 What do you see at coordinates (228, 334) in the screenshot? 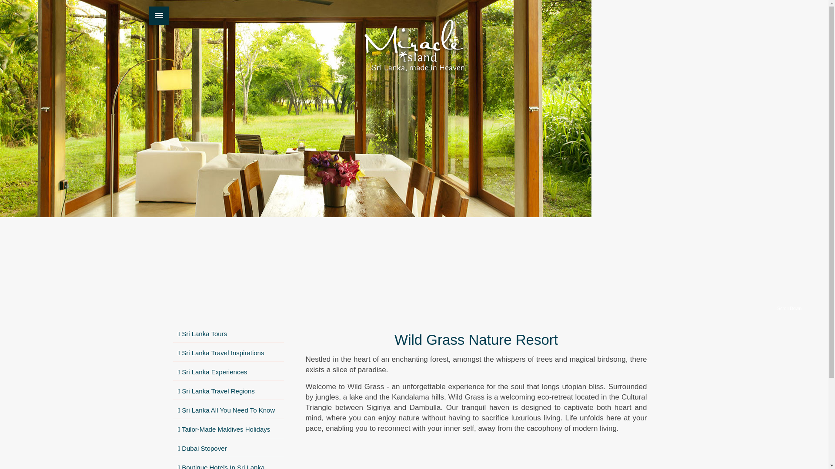
I see `Sri Lanka Tours` at bounding box center [228, 334].